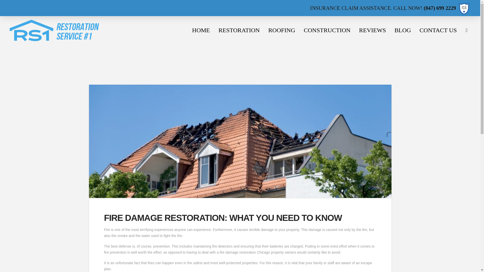 Image resolution: width=484 pixels, height=272 pixels. I want to click on REVIEWS, so click(372, 30).